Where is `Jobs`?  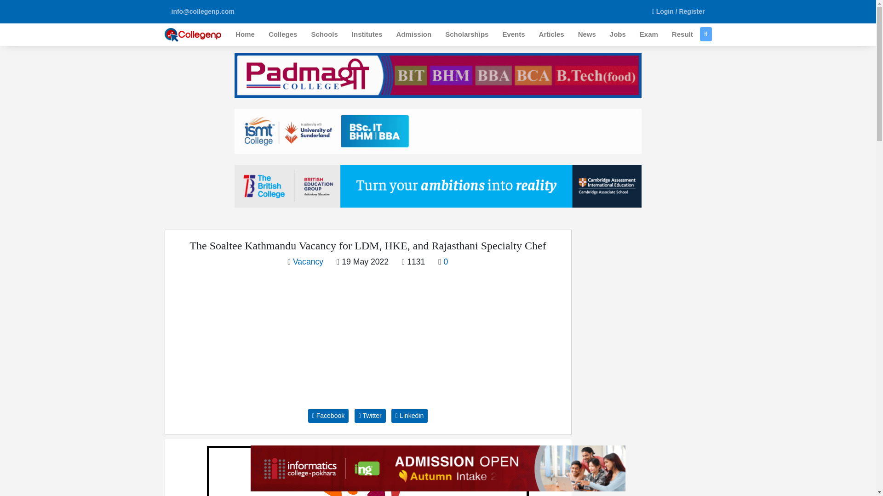
Jobs is located at coordinates (618, 34).